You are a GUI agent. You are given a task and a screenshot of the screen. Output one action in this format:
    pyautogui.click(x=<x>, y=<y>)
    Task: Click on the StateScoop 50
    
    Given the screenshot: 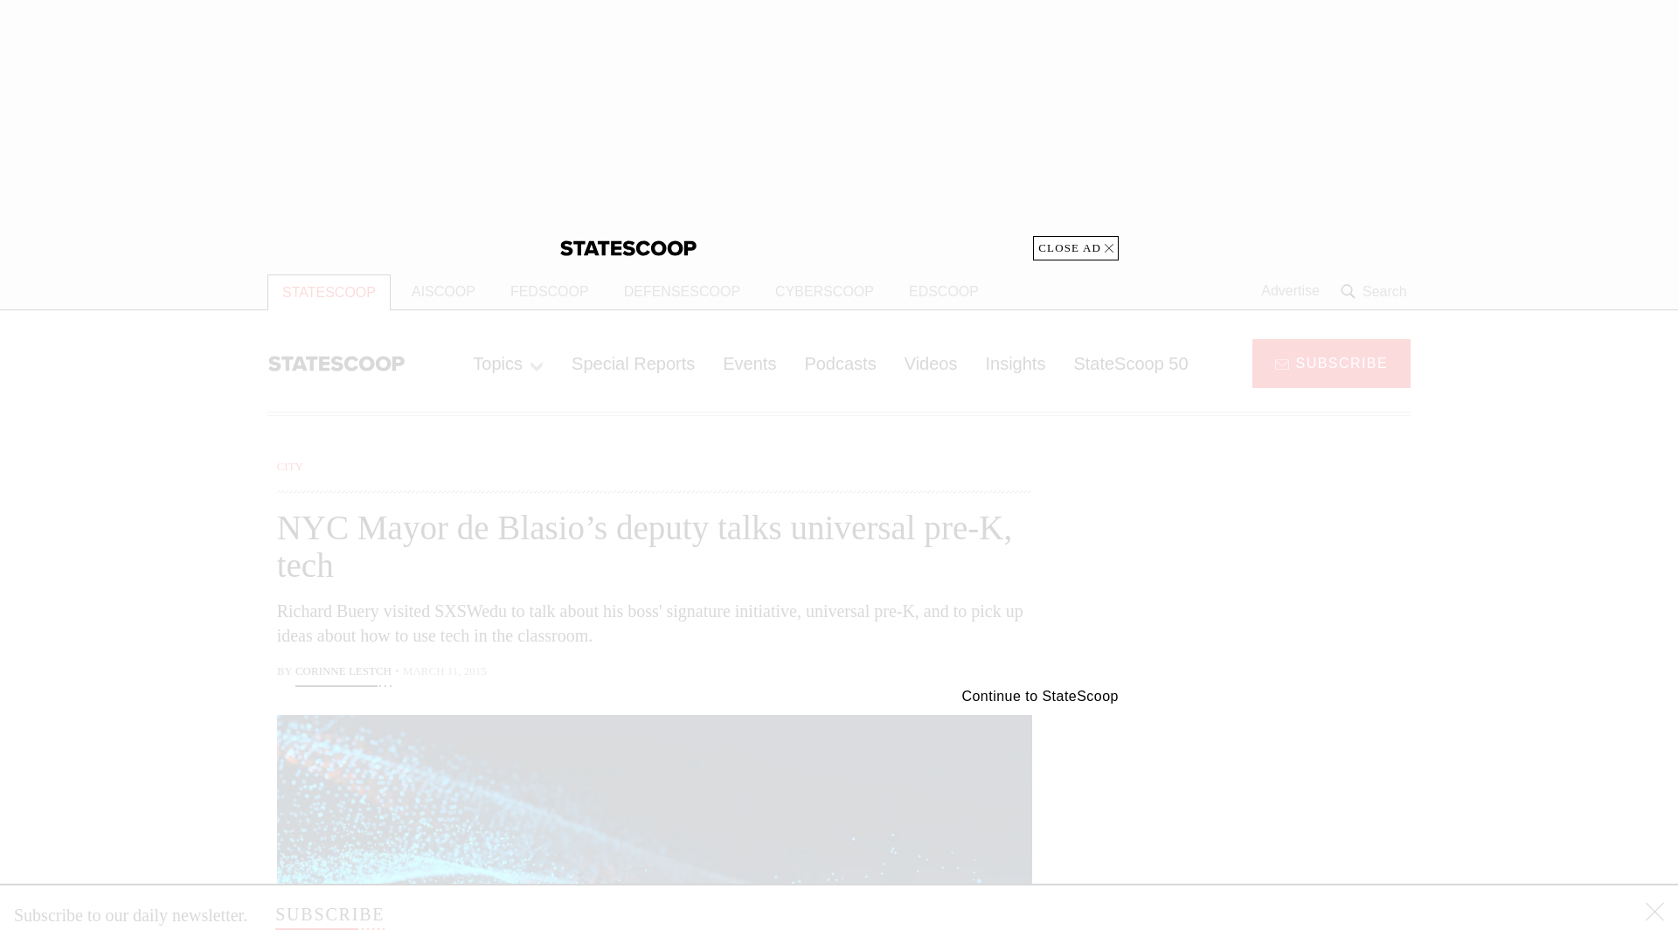 What is the action you would take?
    pyautogui.click(x=1129, y=363)
    